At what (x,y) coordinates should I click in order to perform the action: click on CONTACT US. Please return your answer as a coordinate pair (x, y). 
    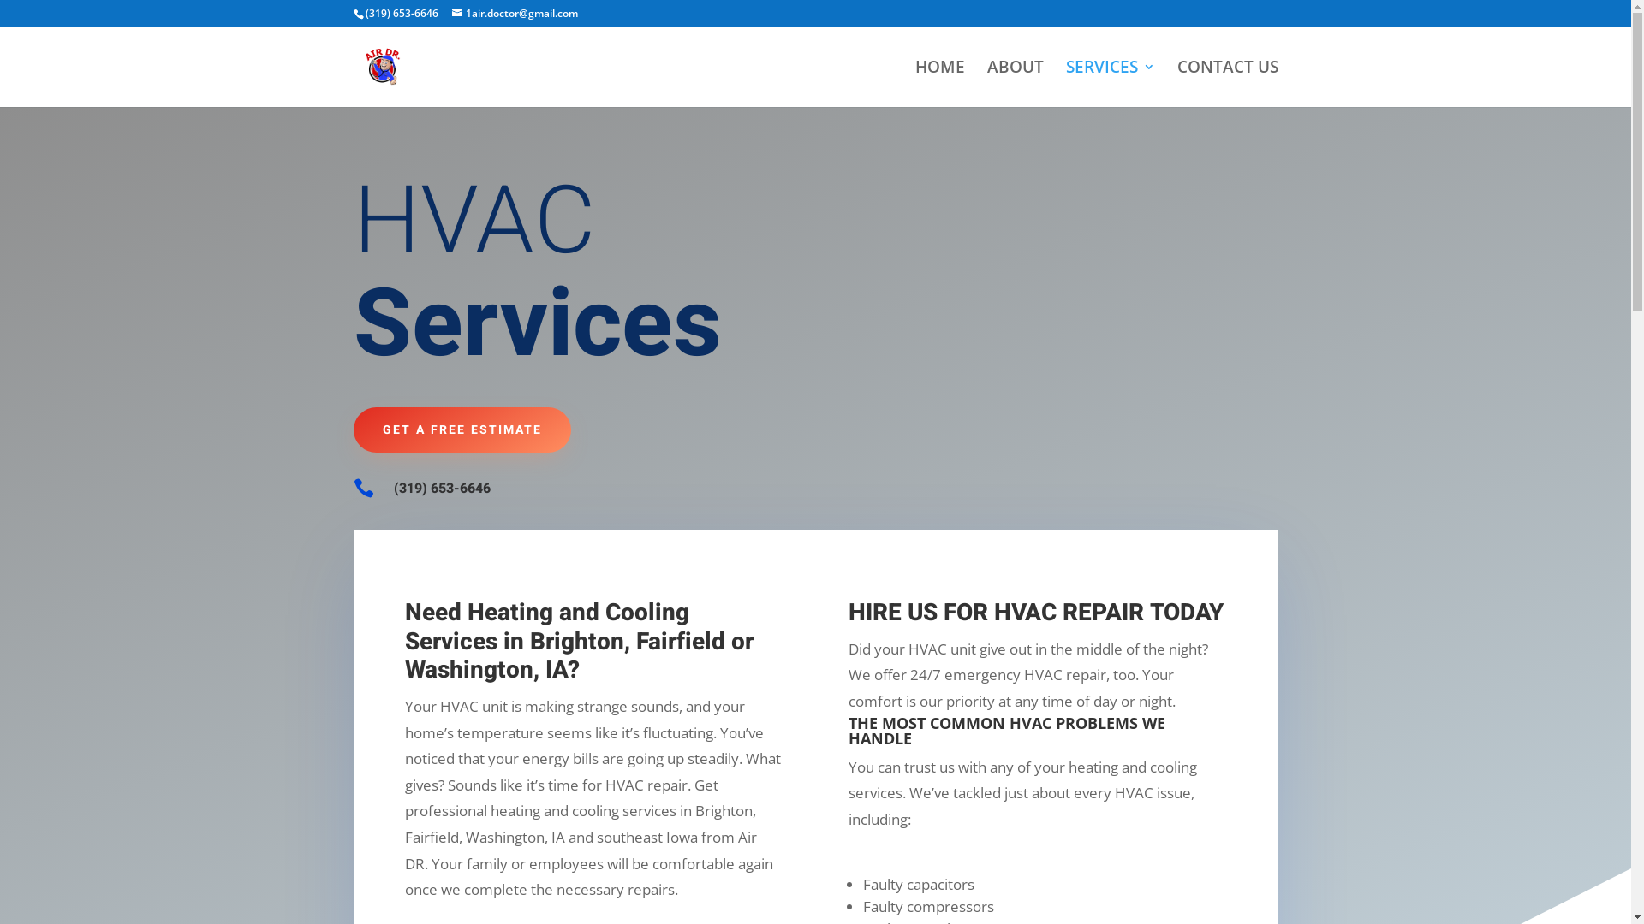
    Looking at the image, I should click on (1227, 84).